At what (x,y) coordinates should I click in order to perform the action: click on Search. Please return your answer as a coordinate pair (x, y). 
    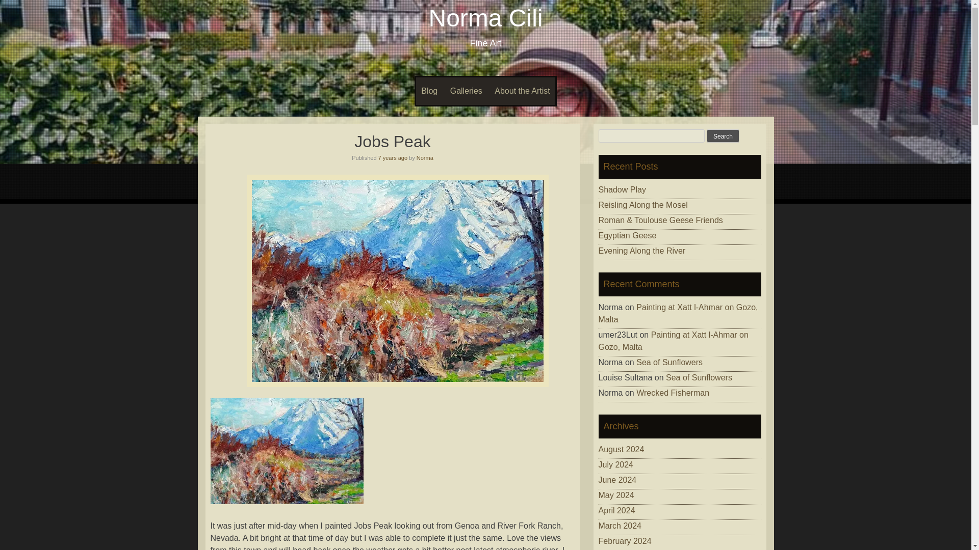
    Looking at the image, I should click on (723, 135).